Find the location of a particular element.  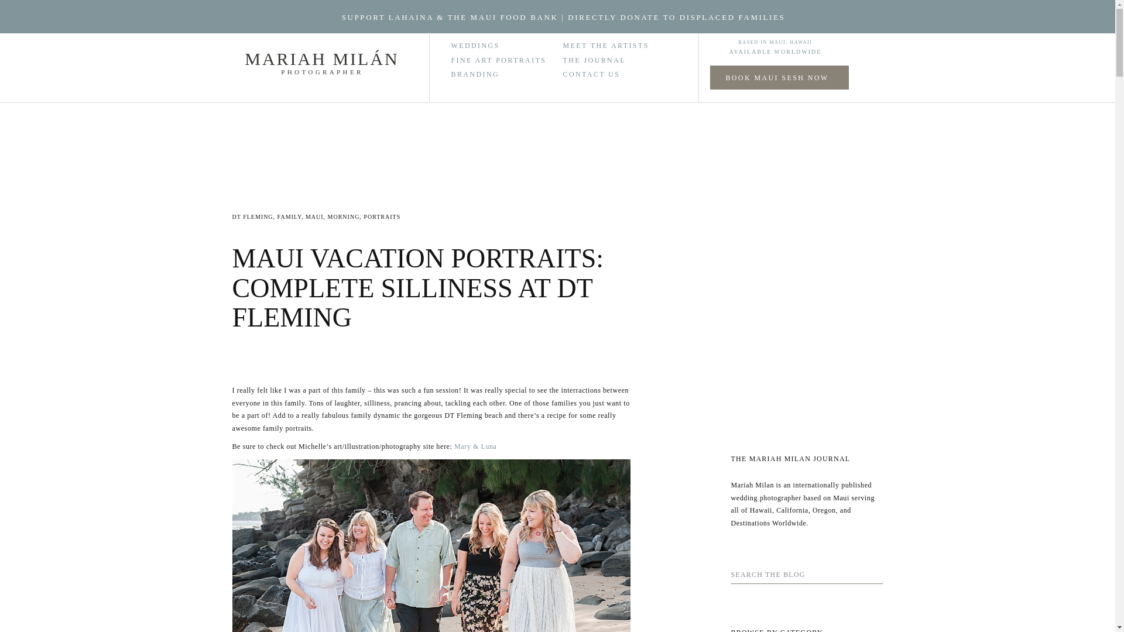

DT FLEMING is located at coordinates (252, 217).